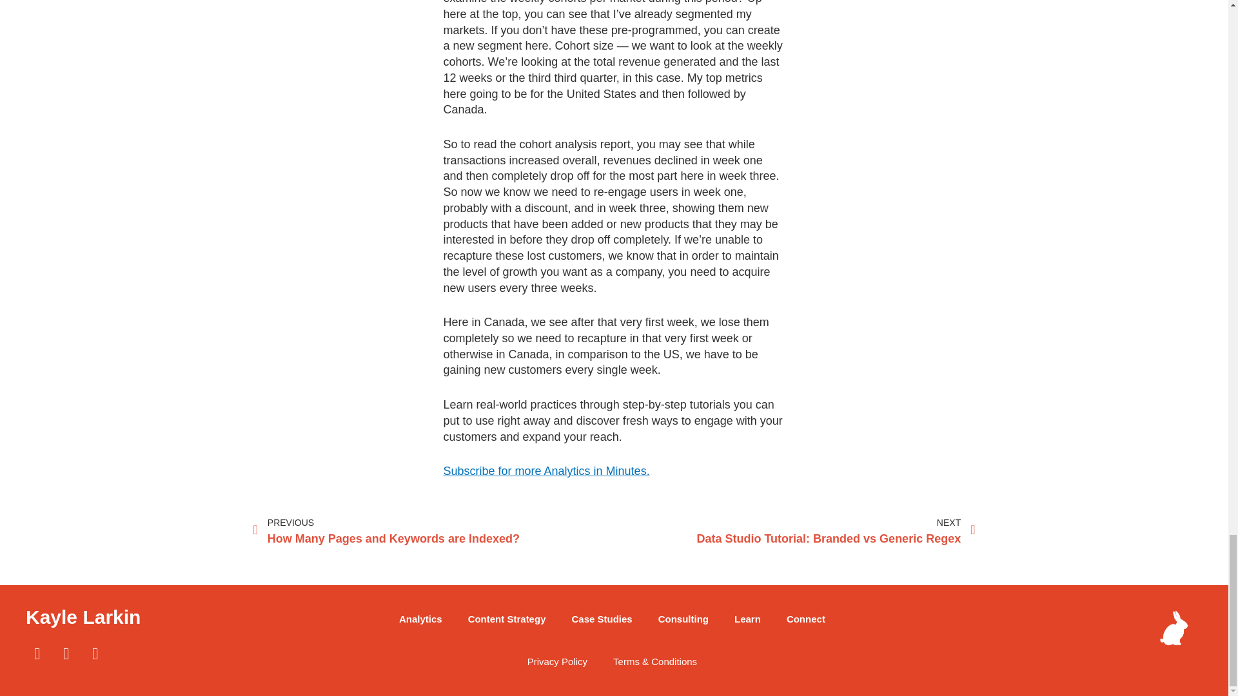 The image size is (1238, 696). Describe the element at coordinates (433, 531) in the screenshot. I see `Content Strategy` at that location.